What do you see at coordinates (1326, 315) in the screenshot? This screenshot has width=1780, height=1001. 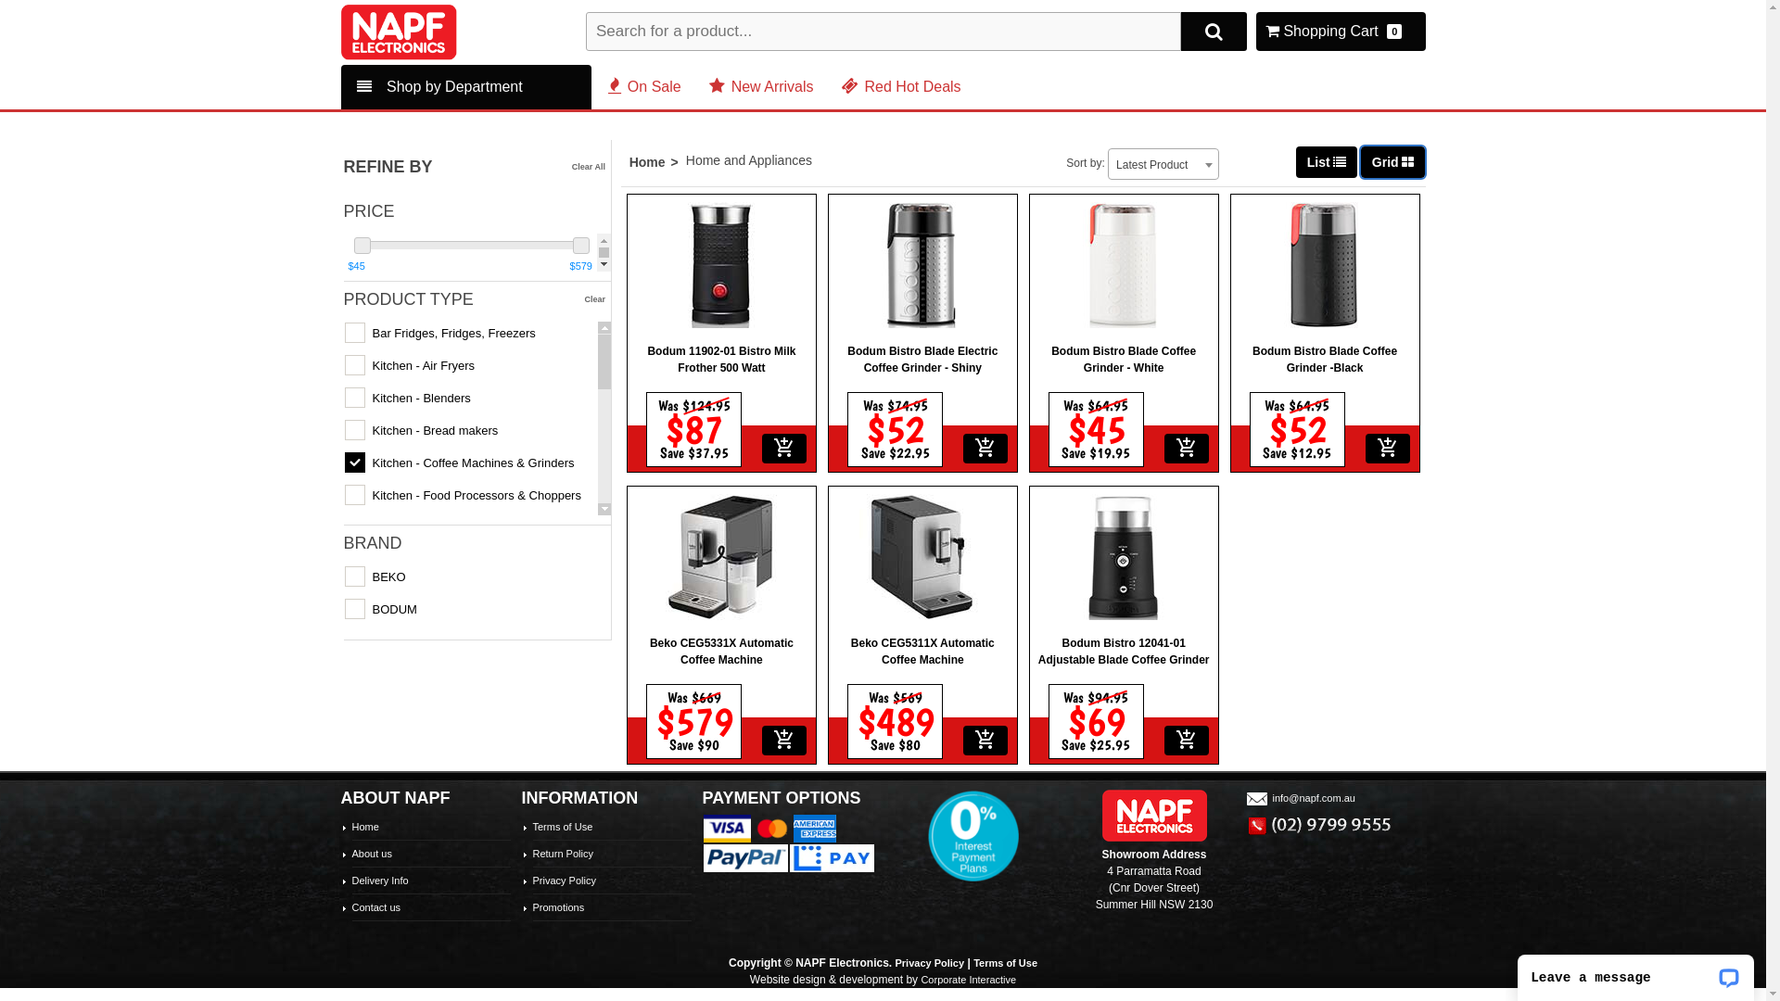 I see `Bodum Bistro Blade Coffee Grinder -Black` at bounding box center [1326, 315].